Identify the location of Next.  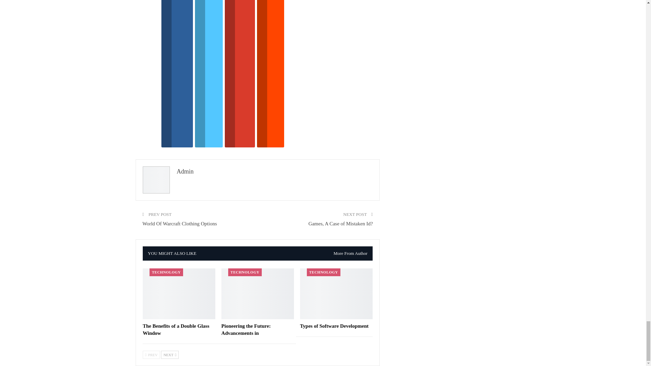
(170, 354).